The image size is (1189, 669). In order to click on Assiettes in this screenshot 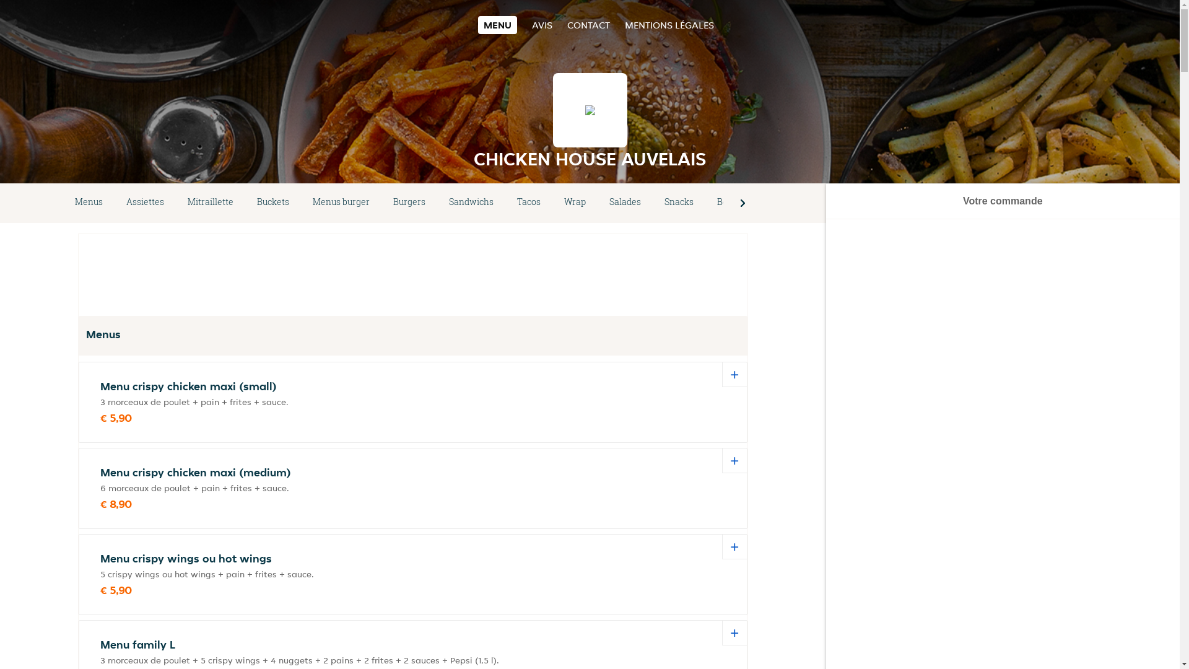, I will do `click(145, 203)`.